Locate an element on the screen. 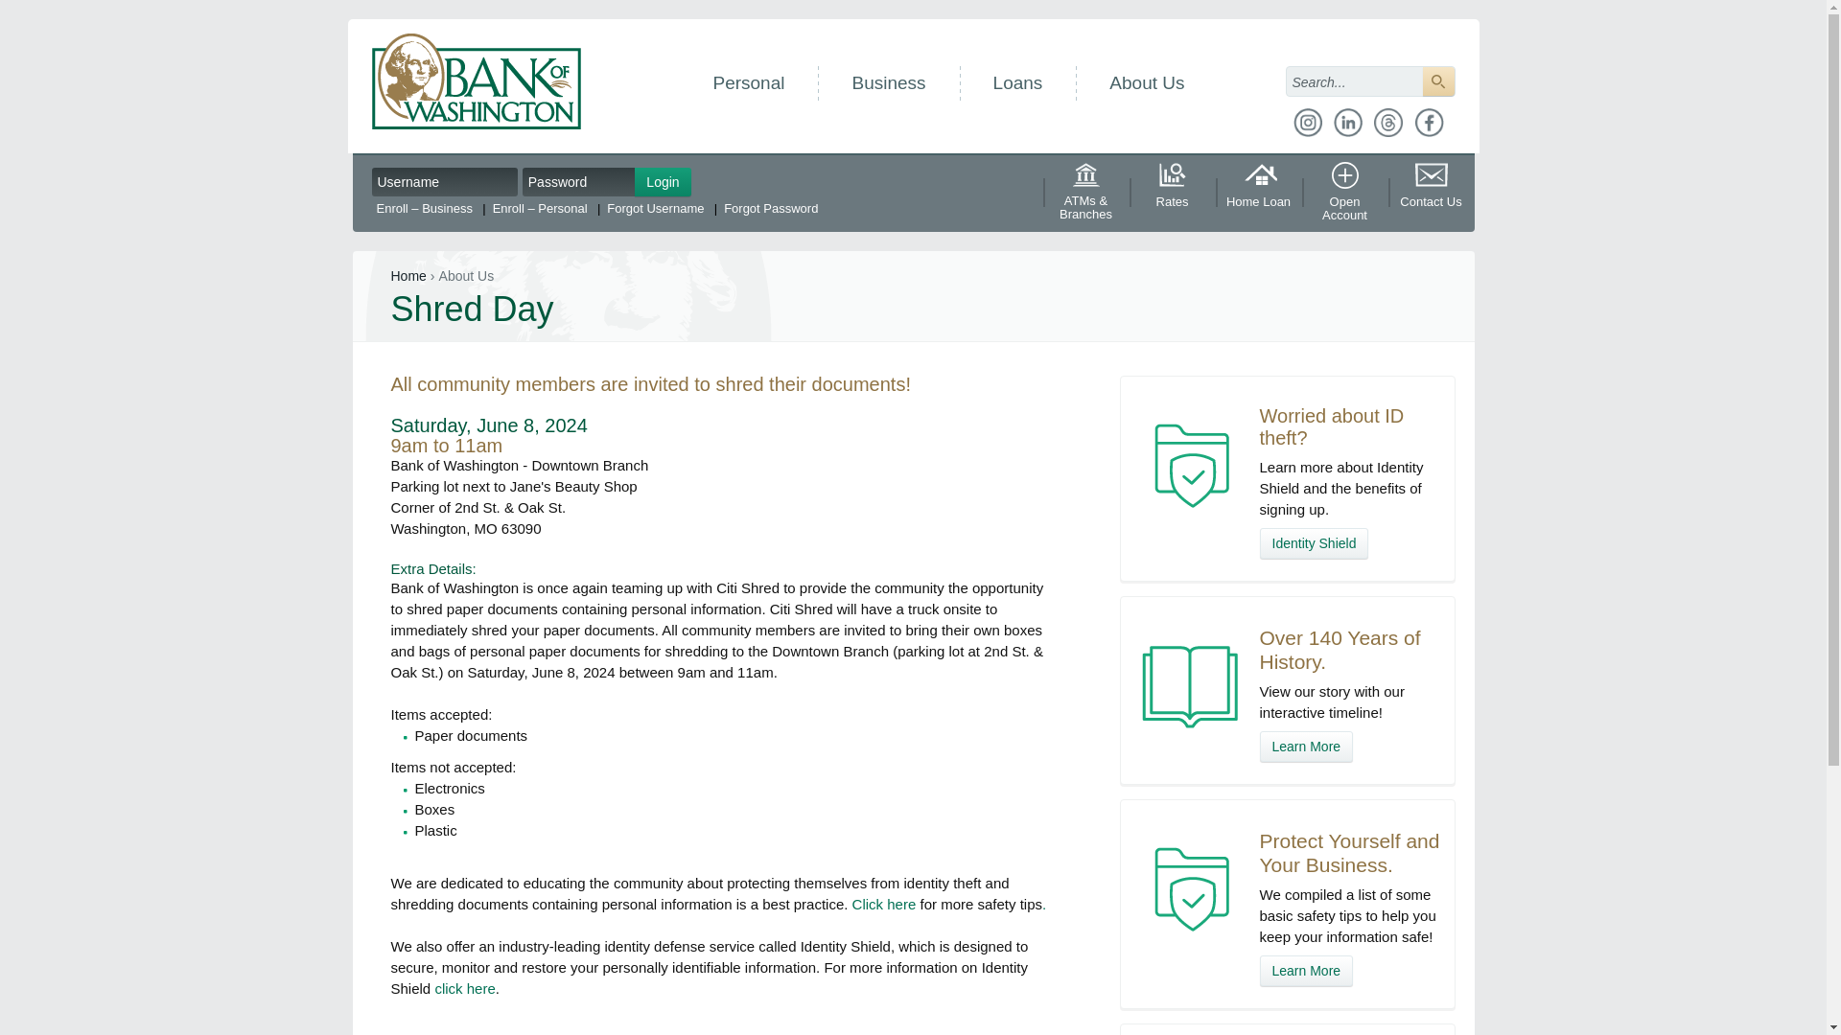 The width and height of the screenshot is (1841, 1035). Enroll is located at coordinates (531, 209).